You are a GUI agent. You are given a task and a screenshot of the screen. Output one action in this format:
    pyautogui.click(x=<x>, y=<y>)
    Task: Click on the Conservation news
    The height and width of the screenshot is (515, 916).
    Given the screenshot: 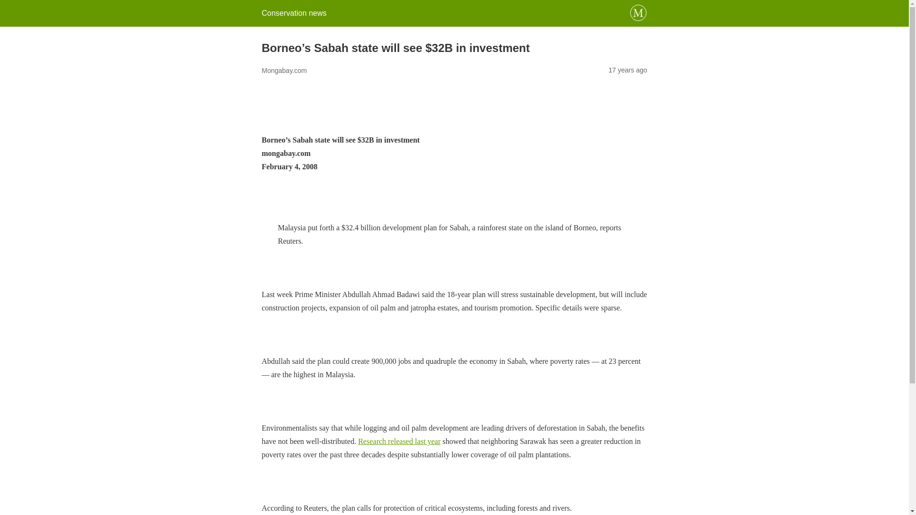 What is the action you would take?
    pyautogui.click(x=293, y=13)
    